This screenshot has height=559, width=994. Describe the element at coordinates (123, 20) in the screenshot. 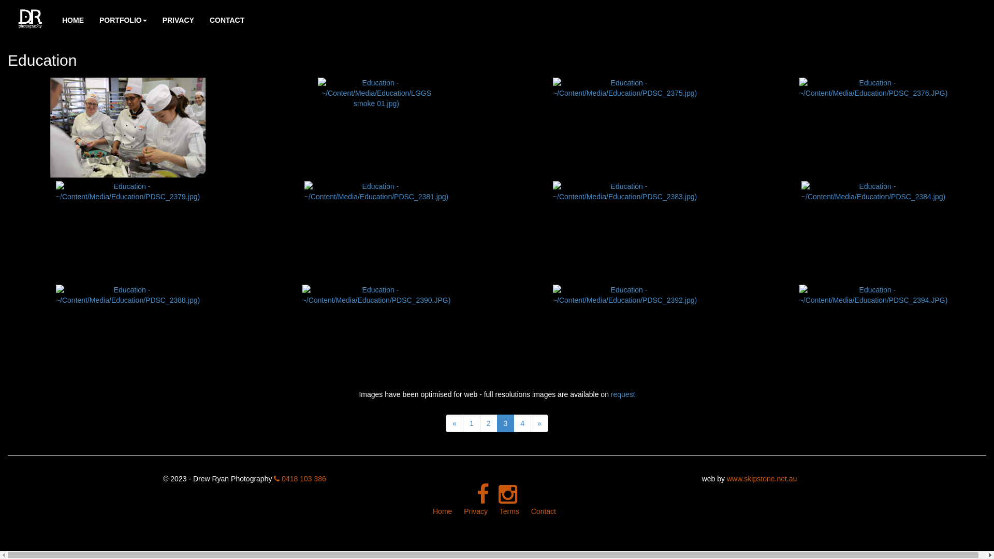

I see `PORTFOLIO` at that location.